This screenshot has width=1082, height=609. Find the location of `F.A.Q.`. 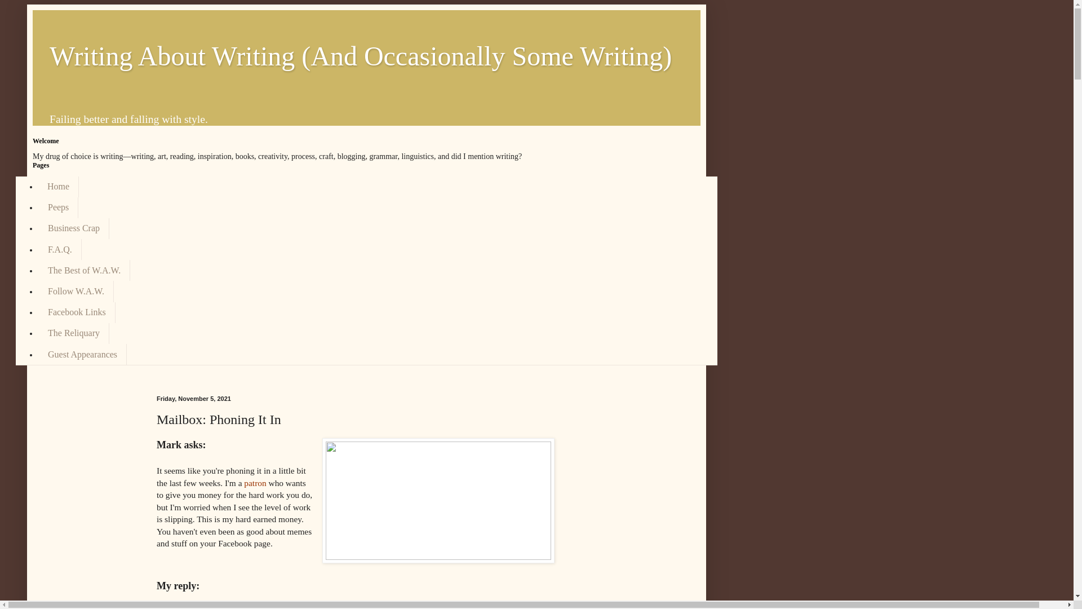

F.A.Q. is located at coordinates (60, 249).